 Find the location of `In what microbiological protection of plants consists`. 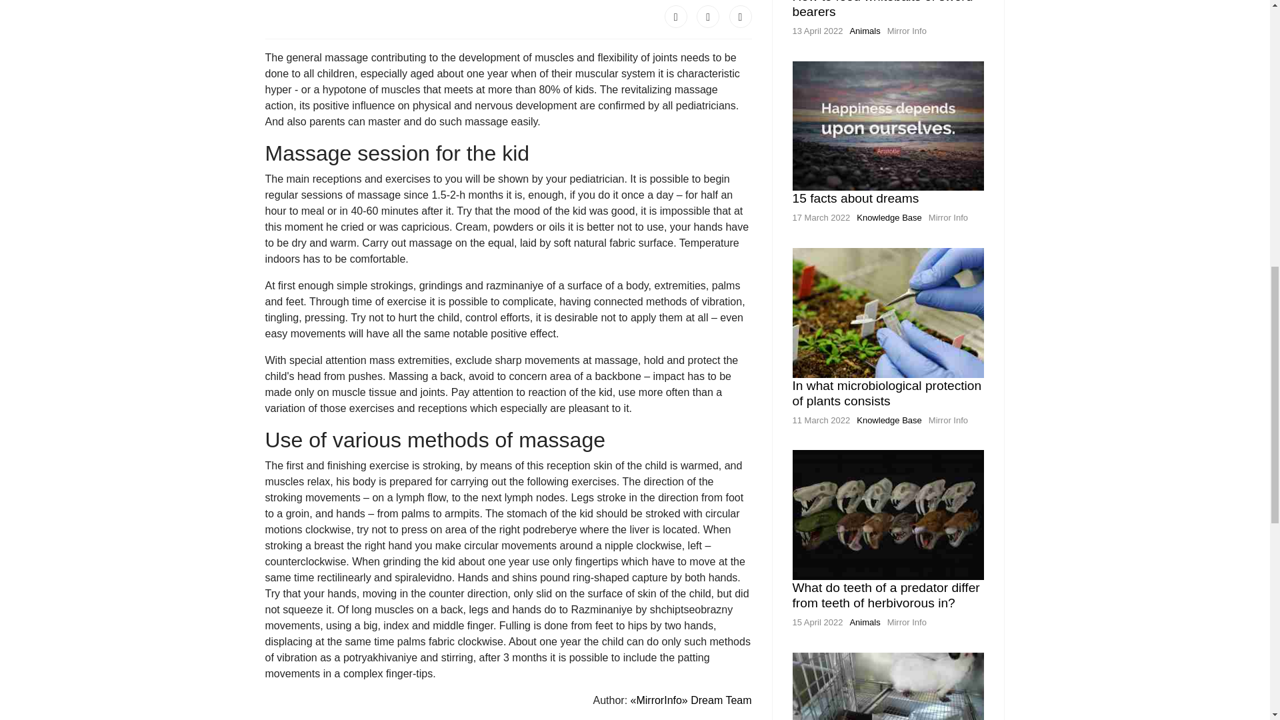

In what microbiological protection of plants consists is located at coordinates (887, 393).